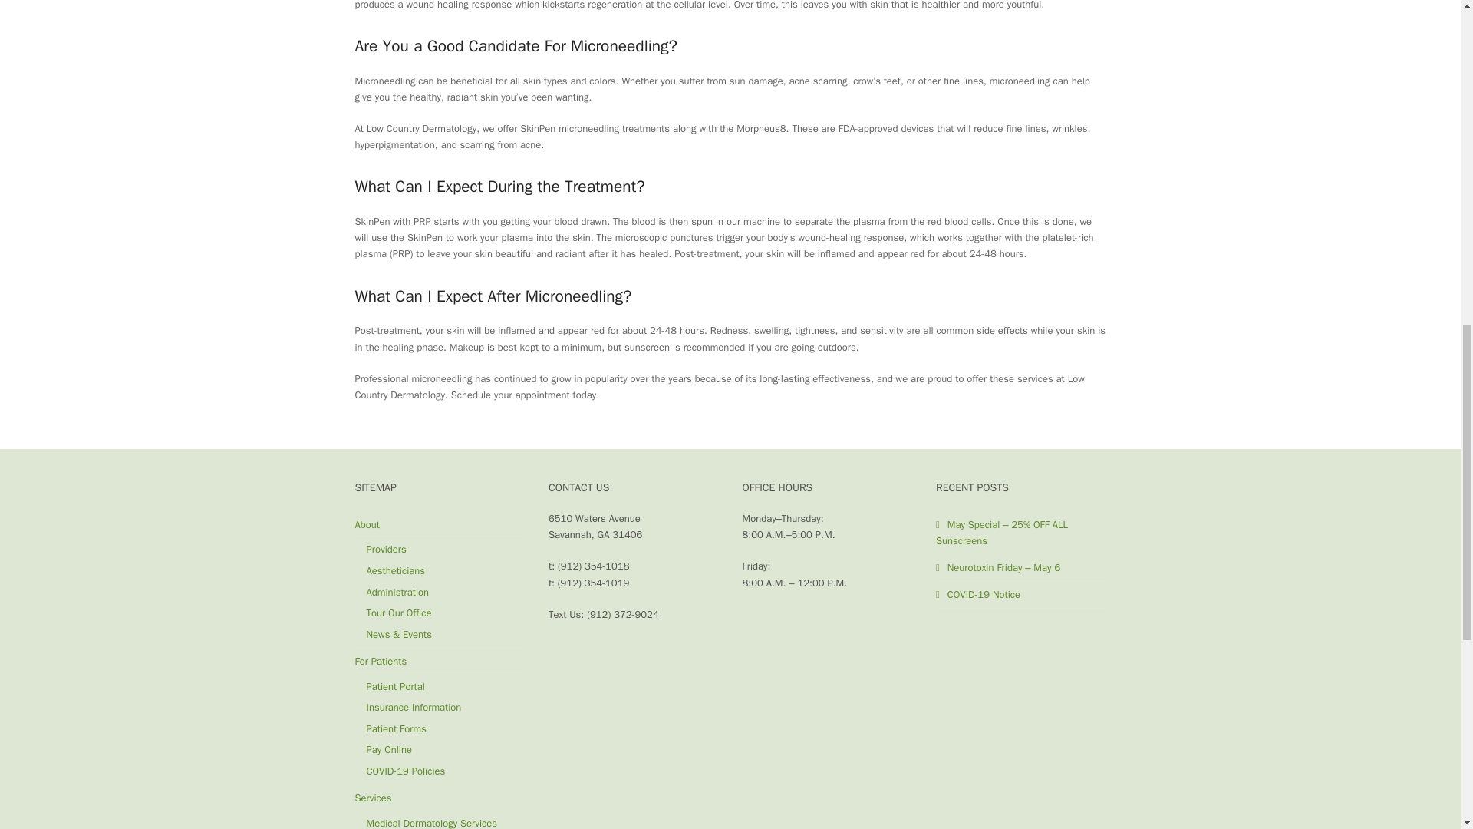 The height and width of the screenshot is (829, 1473). I want to click on Aestheticians, so click(396, 570).